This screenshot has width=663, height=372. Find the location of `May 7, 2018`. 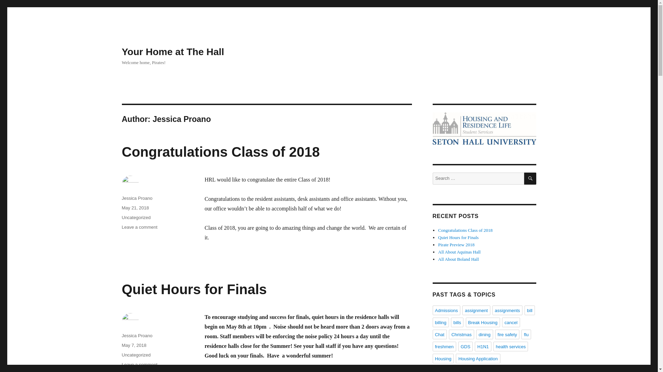

May 7, 2018 is located at coordinates (220, 152).